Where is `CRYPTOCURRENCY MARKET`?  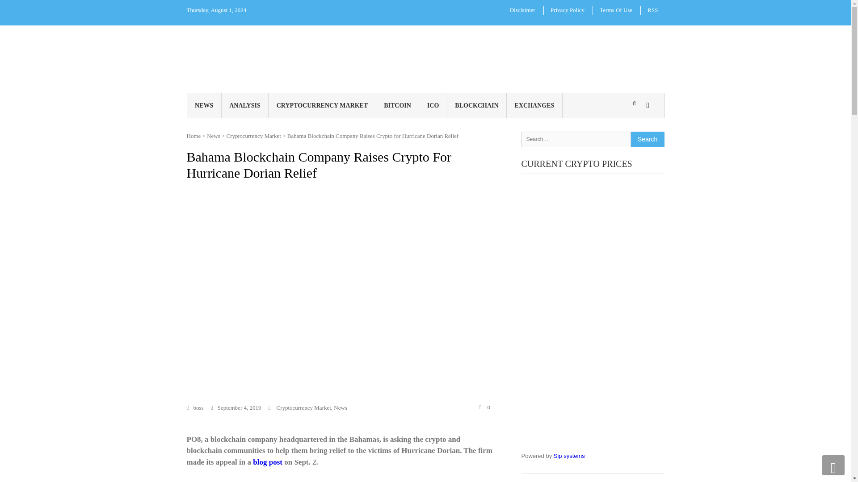
CRYPTOCURRENCY MARKET is located at coordinates (322, 105).